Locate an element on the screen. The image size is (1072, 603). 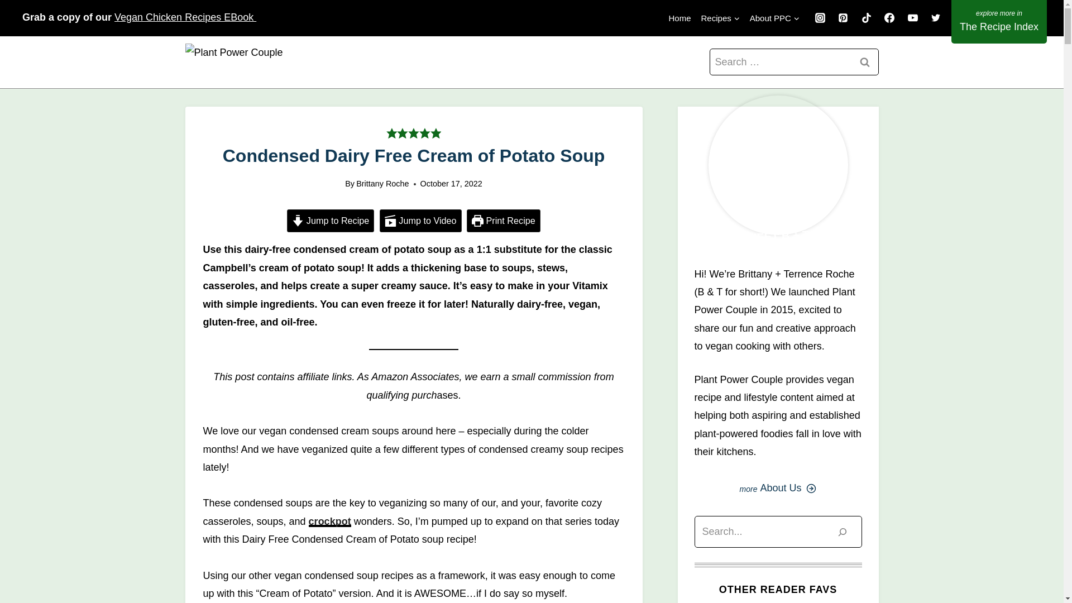
Recipes is located at coordinates (720, 18).